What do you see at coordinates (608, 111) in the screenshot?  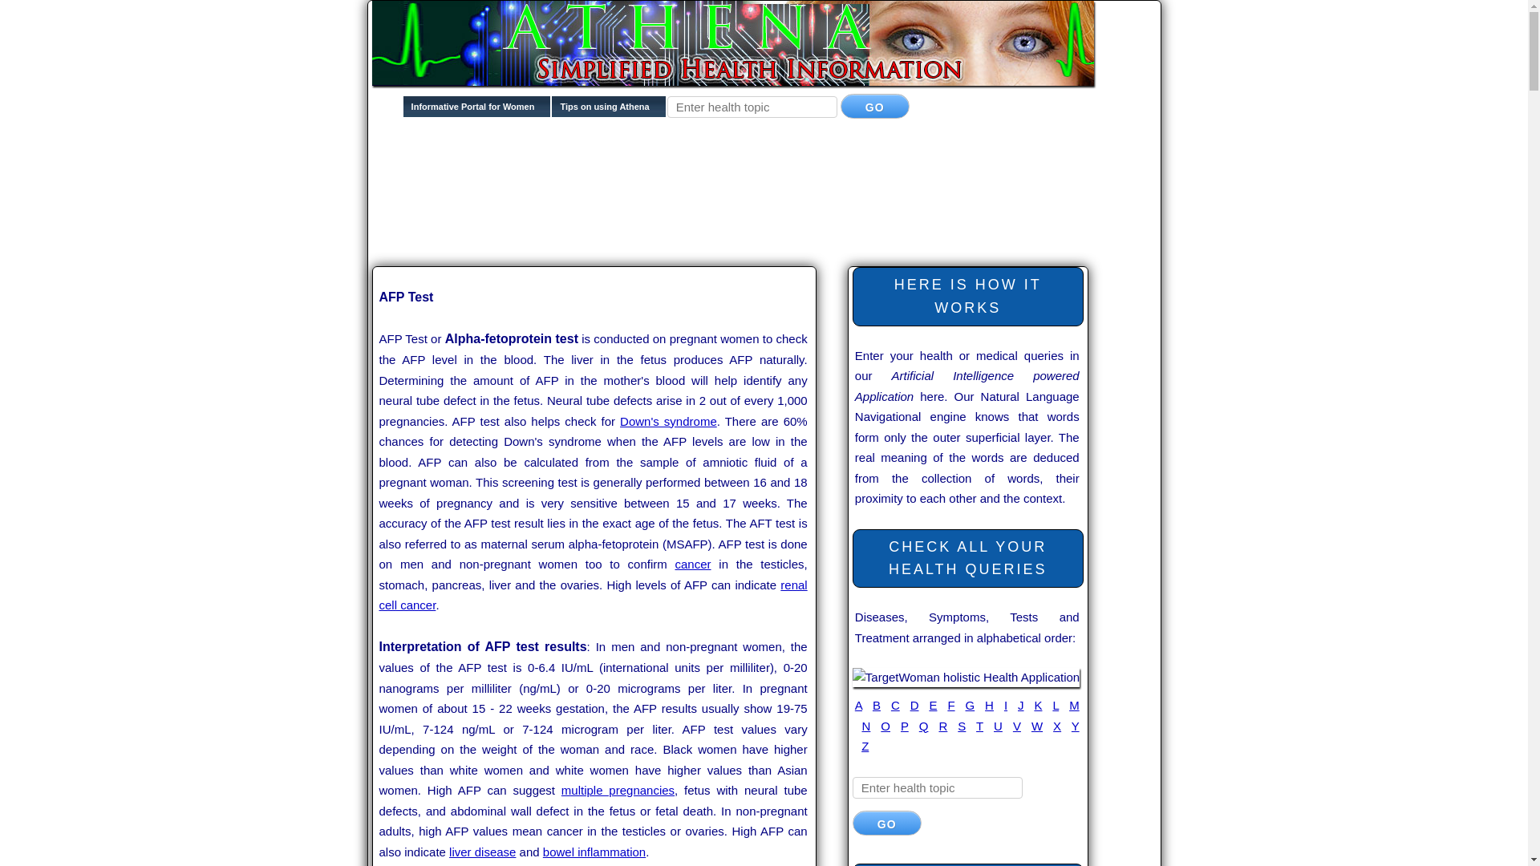 I see `Tips on using Athena` at bounding box center [608, 111].